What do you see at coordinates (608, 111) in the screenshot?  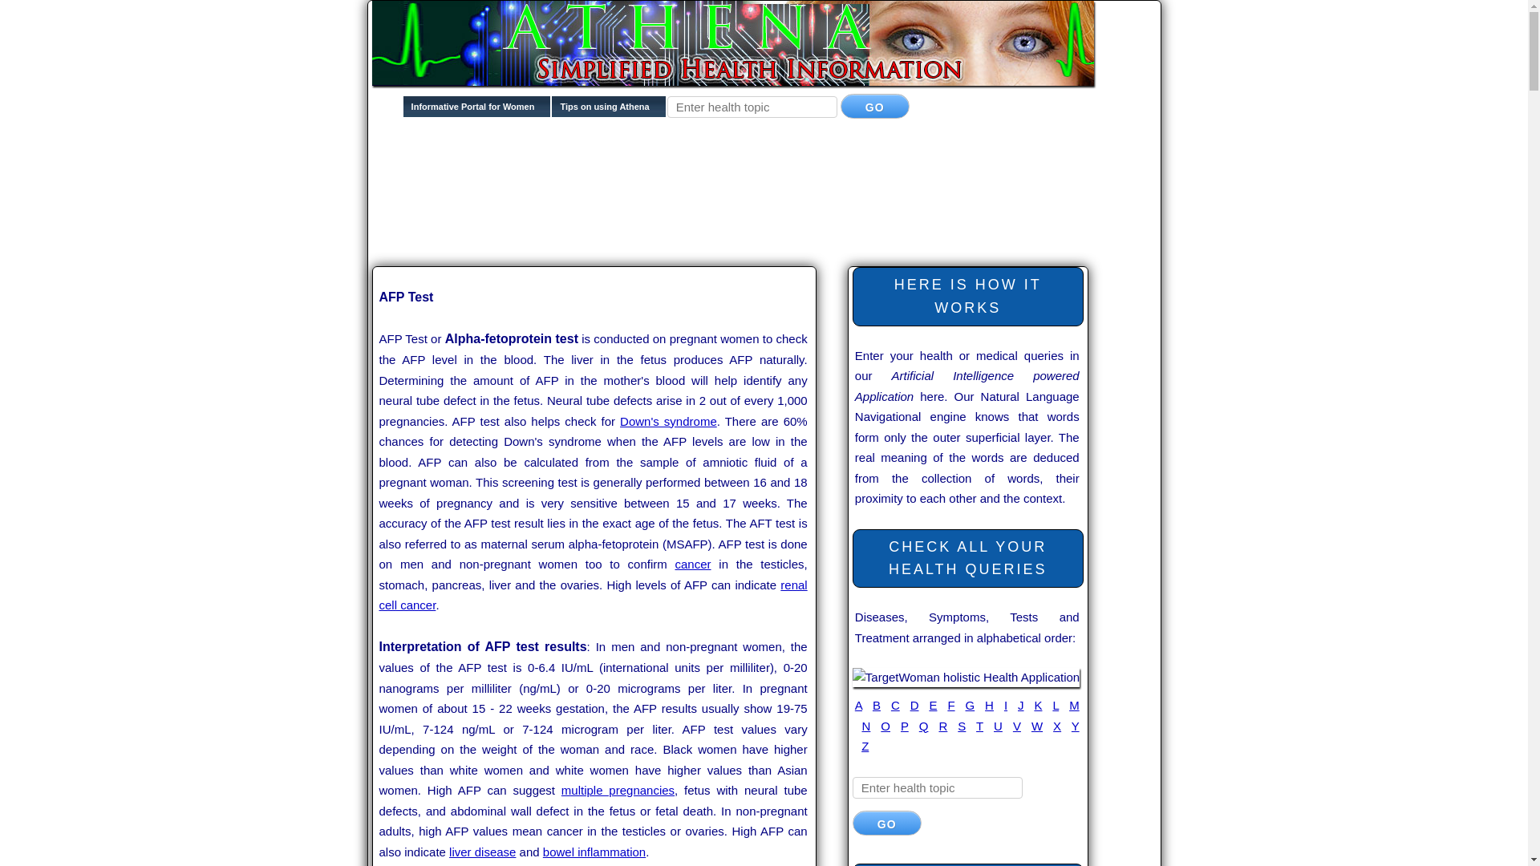 I see `Tips on using Athena` at bounding box center [608, 111].